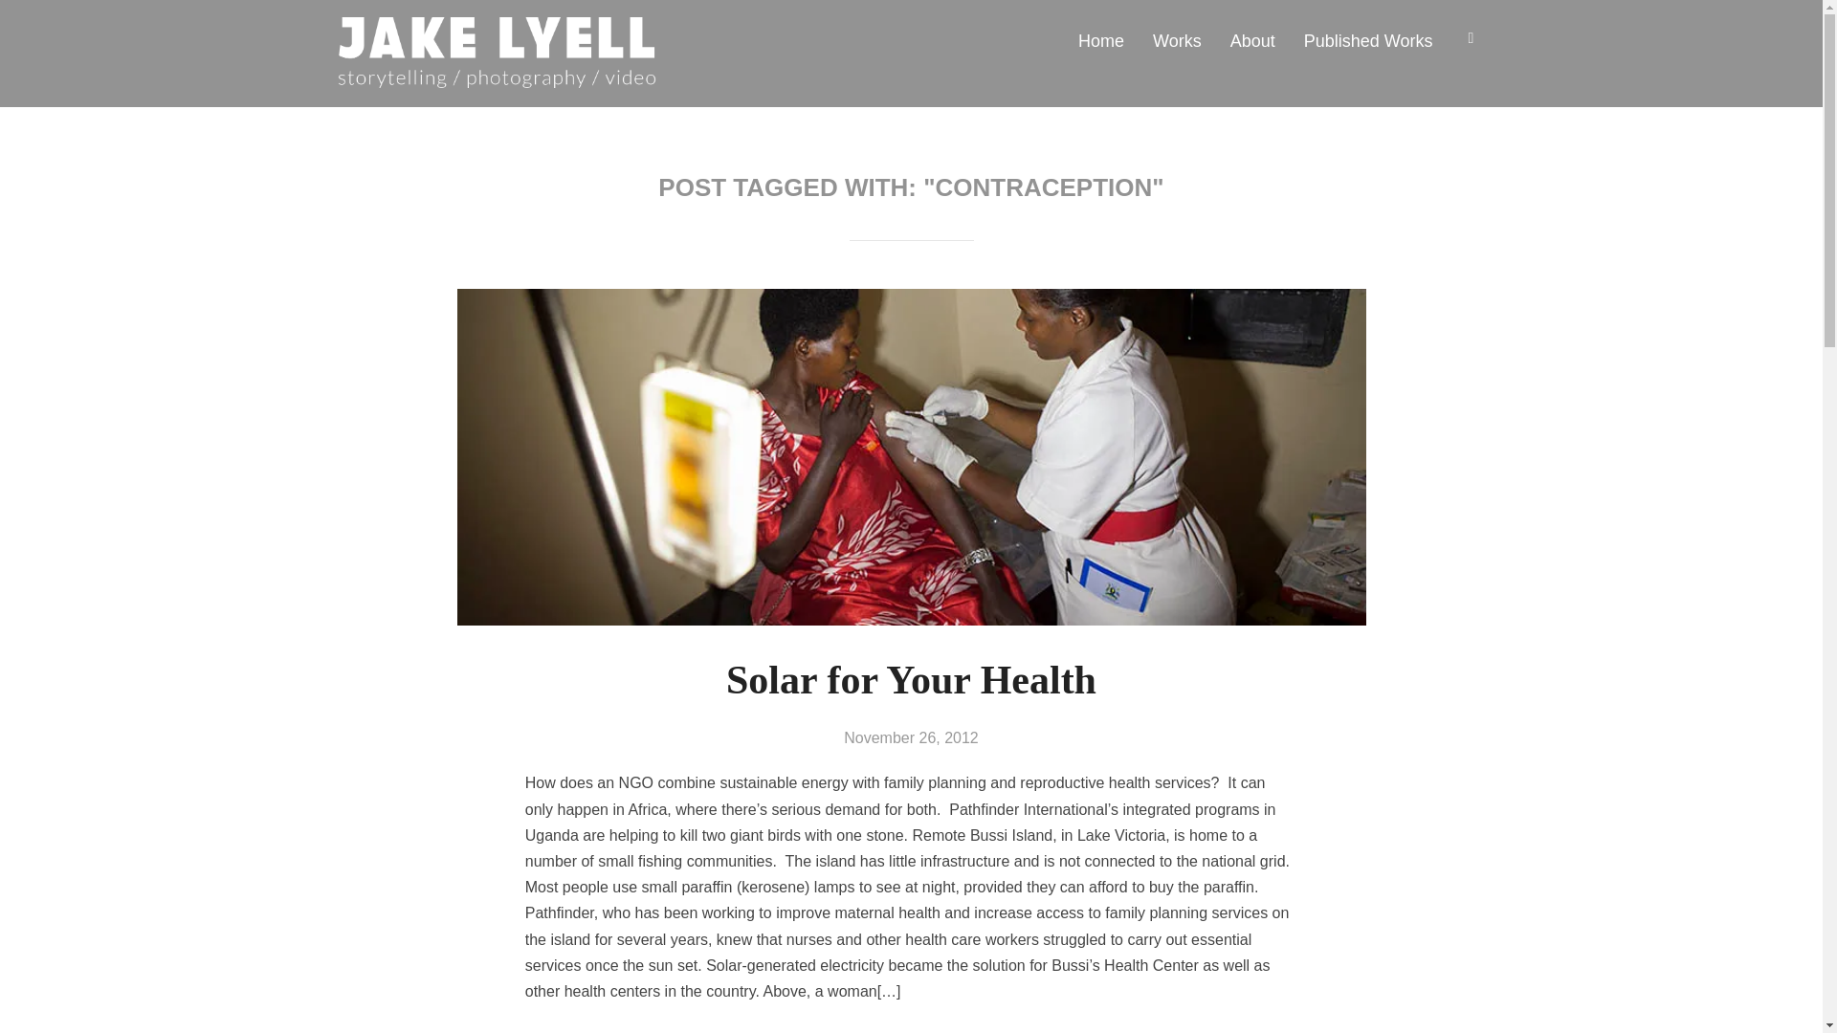 Image resolution: width=1837 pixels, height=1033 pixels. Describe the element at coordinates (1177, 40) in the screenshot. I see `Works` at that location.